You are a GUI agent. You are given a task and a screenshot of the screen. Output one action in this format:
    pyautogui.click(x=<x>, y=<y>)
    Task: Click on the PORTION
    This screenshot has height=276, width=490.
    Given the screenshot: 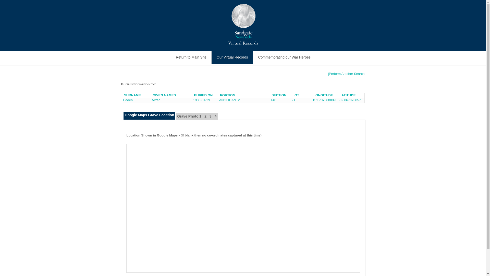 What is the action you would take?
    pyautogui.click(x=228, y=95)
    